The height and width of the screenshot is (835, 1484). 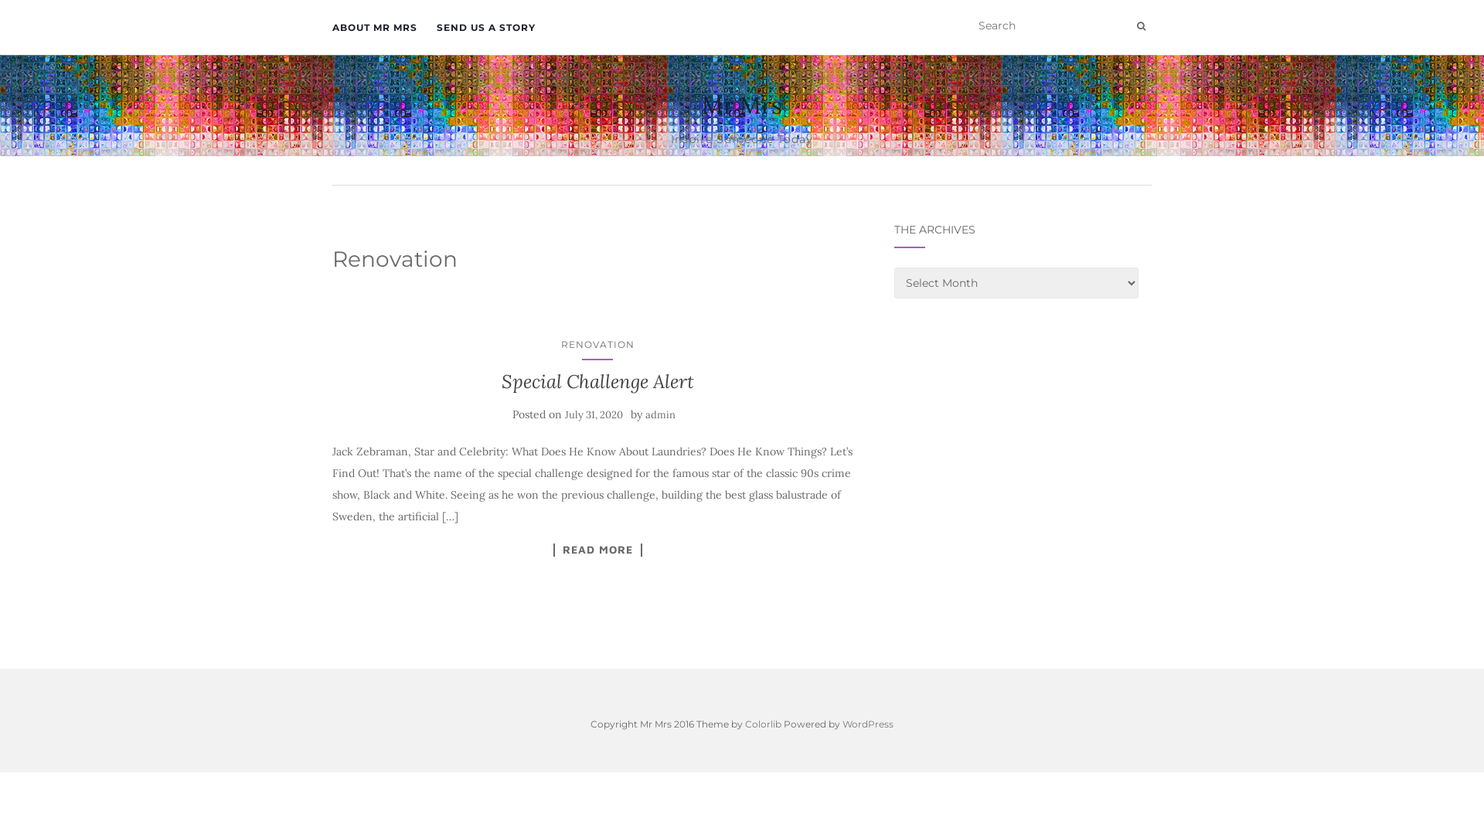 I want to click on WordPress, so click(x=868, y=724).